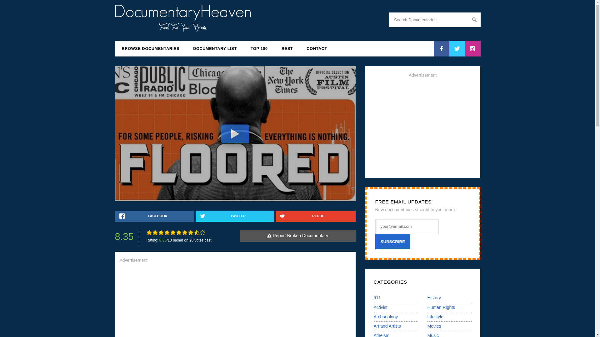  I want to click on 6 Stars, so click(179, 232).